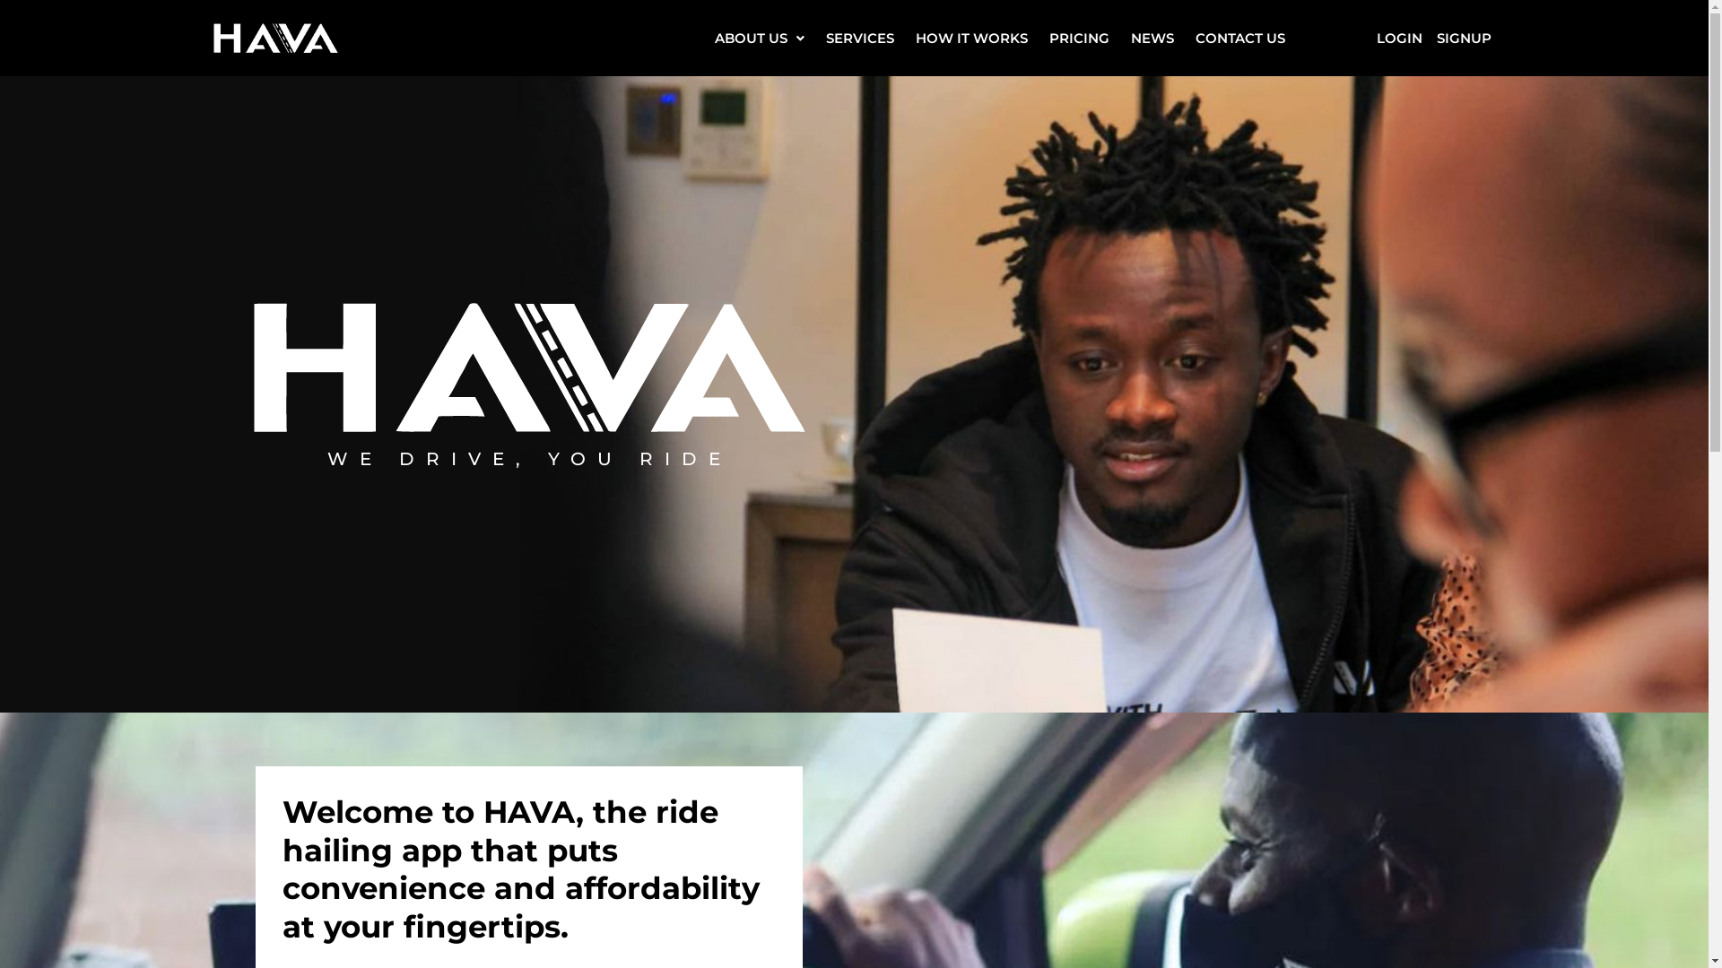  What do you see at coordinates (1240, 38) in the screenshot?
I see `CONTACT US` at bounding box center [1240, 38].